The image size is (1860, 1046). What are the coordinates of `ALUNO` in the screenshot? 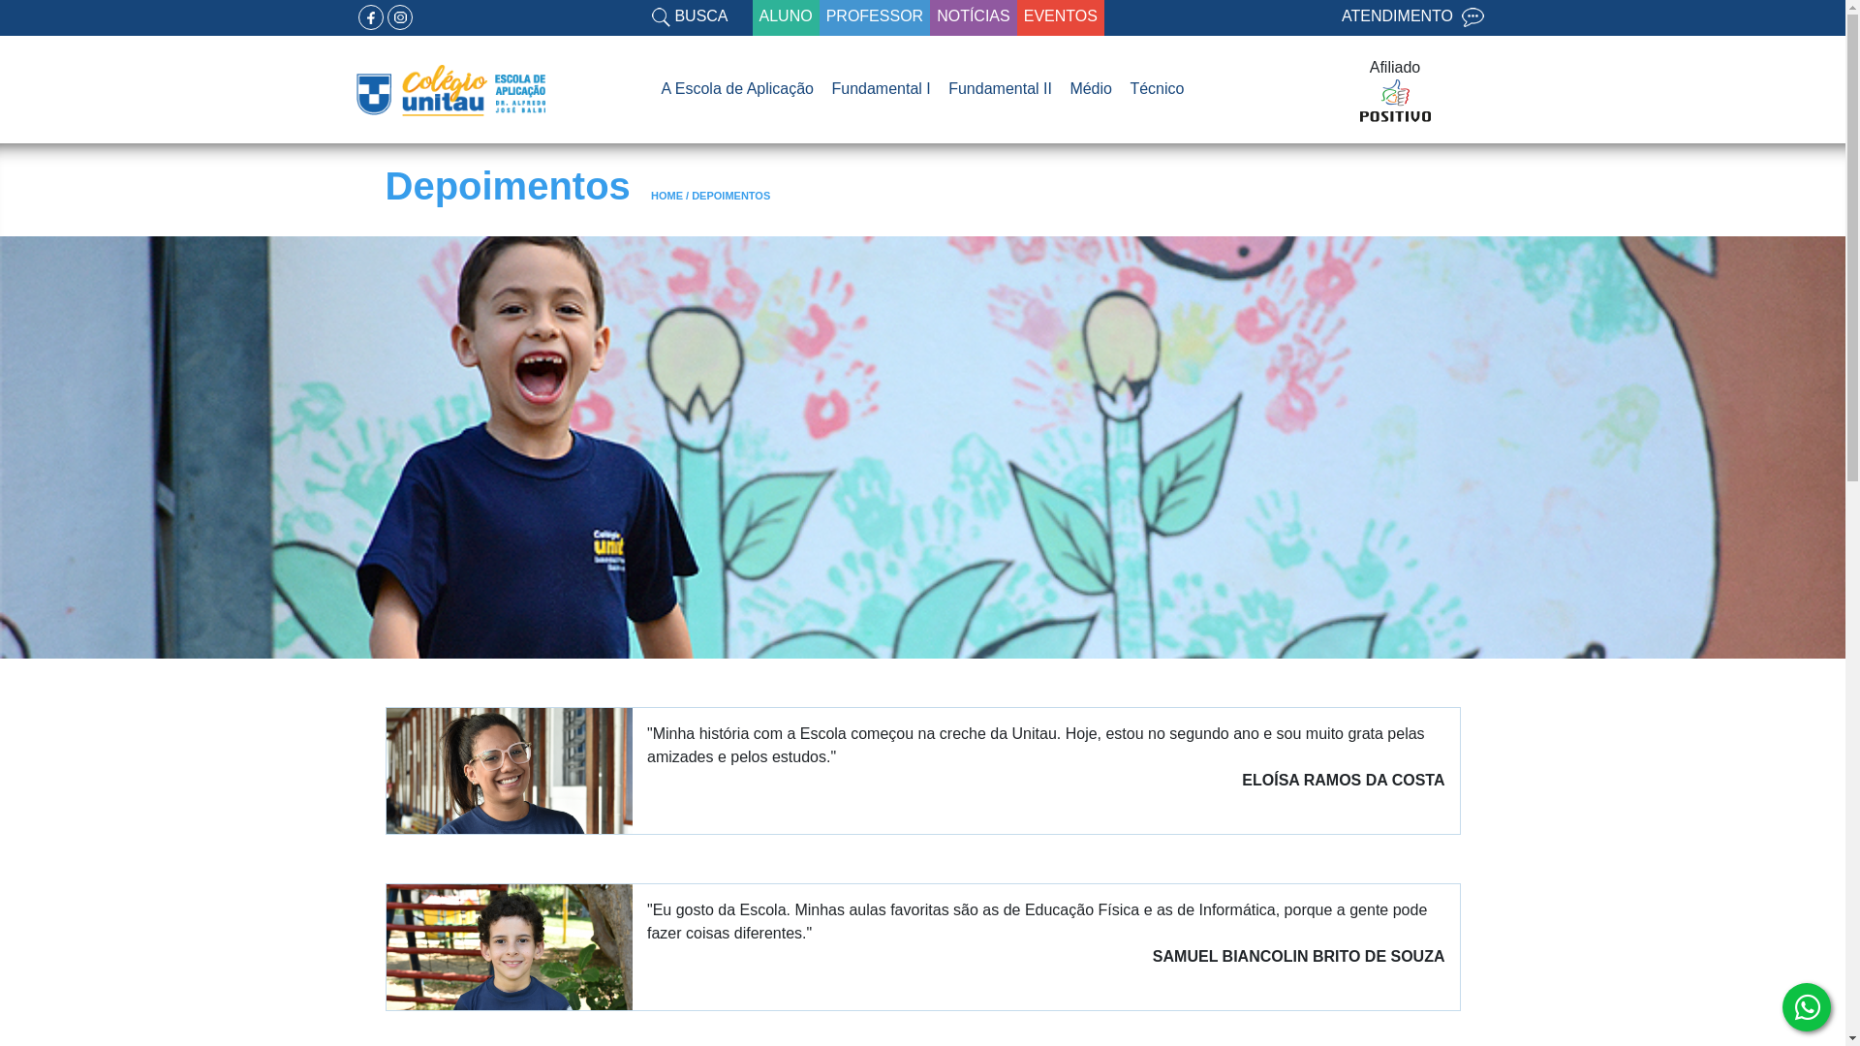 It's located at (787, 17).